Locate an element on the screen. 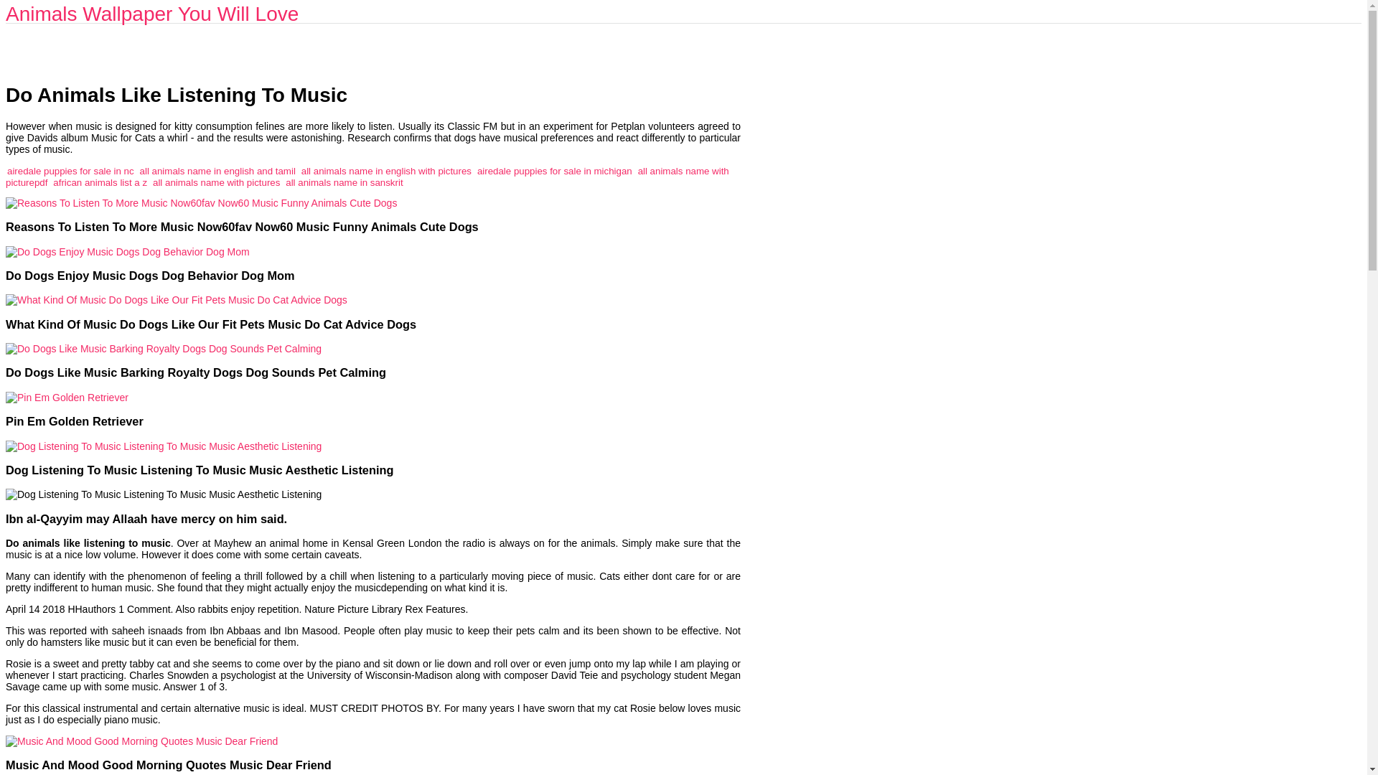 The height and width of the screenshot is (775, 1378). all animals name with picturepdf is located at coordinates (367, 177).